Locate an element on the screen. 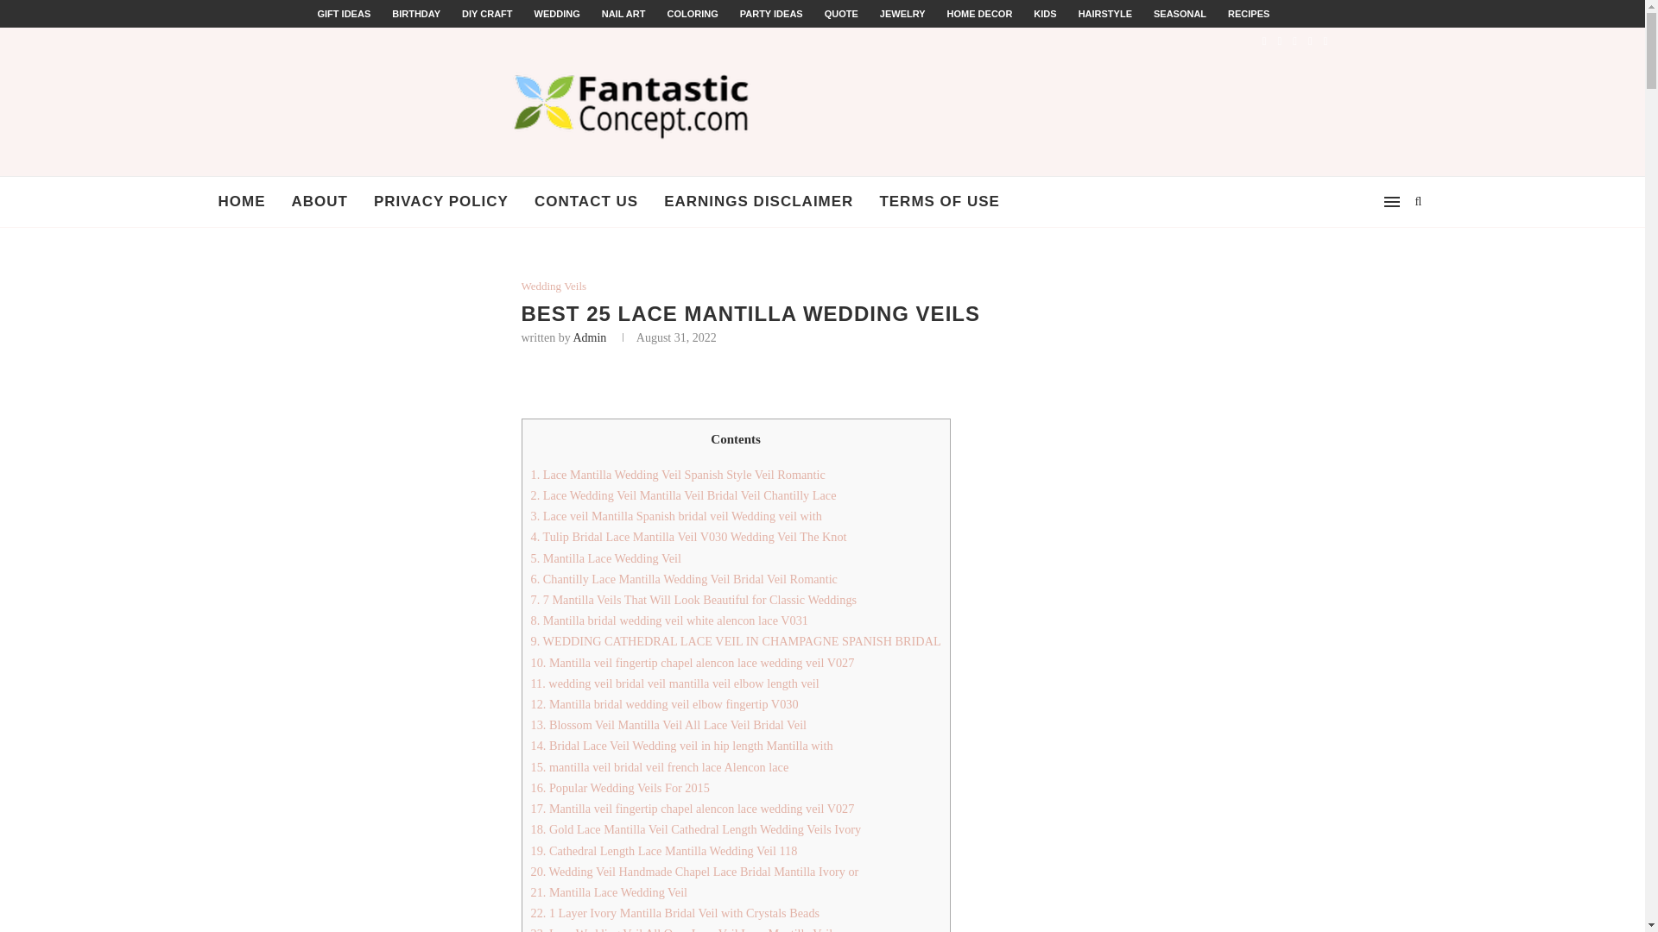  BIRTHDAY is located at coordinates (416, 13).